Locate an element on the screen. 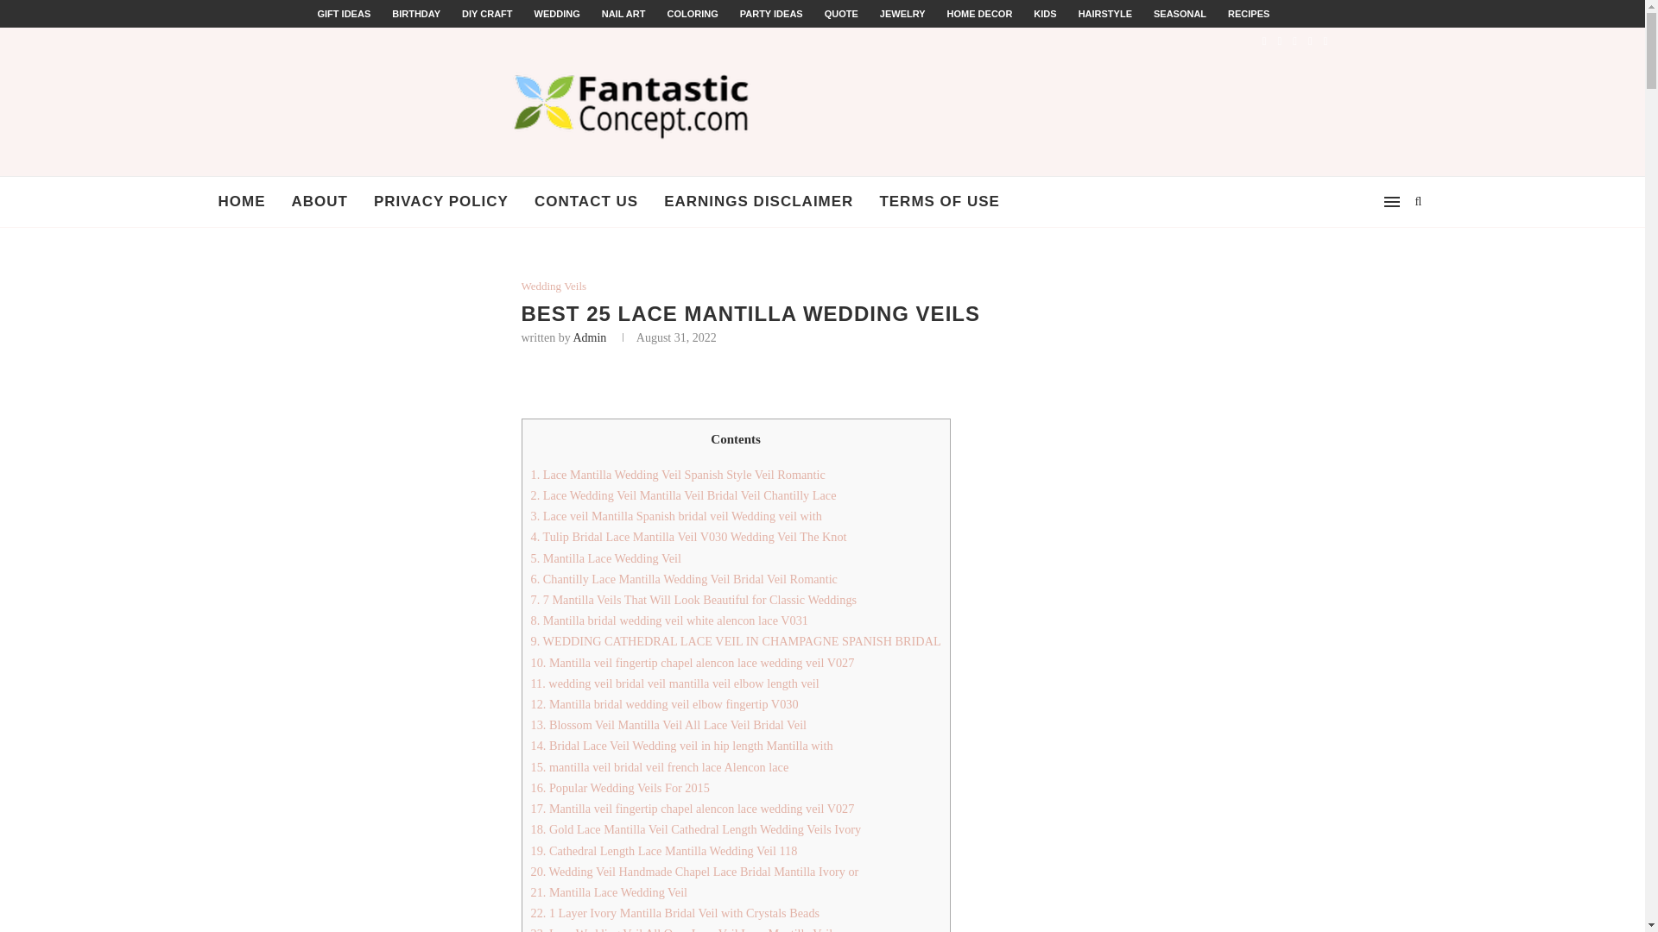  BIRTHDAY is located at coordinates (416, 13).